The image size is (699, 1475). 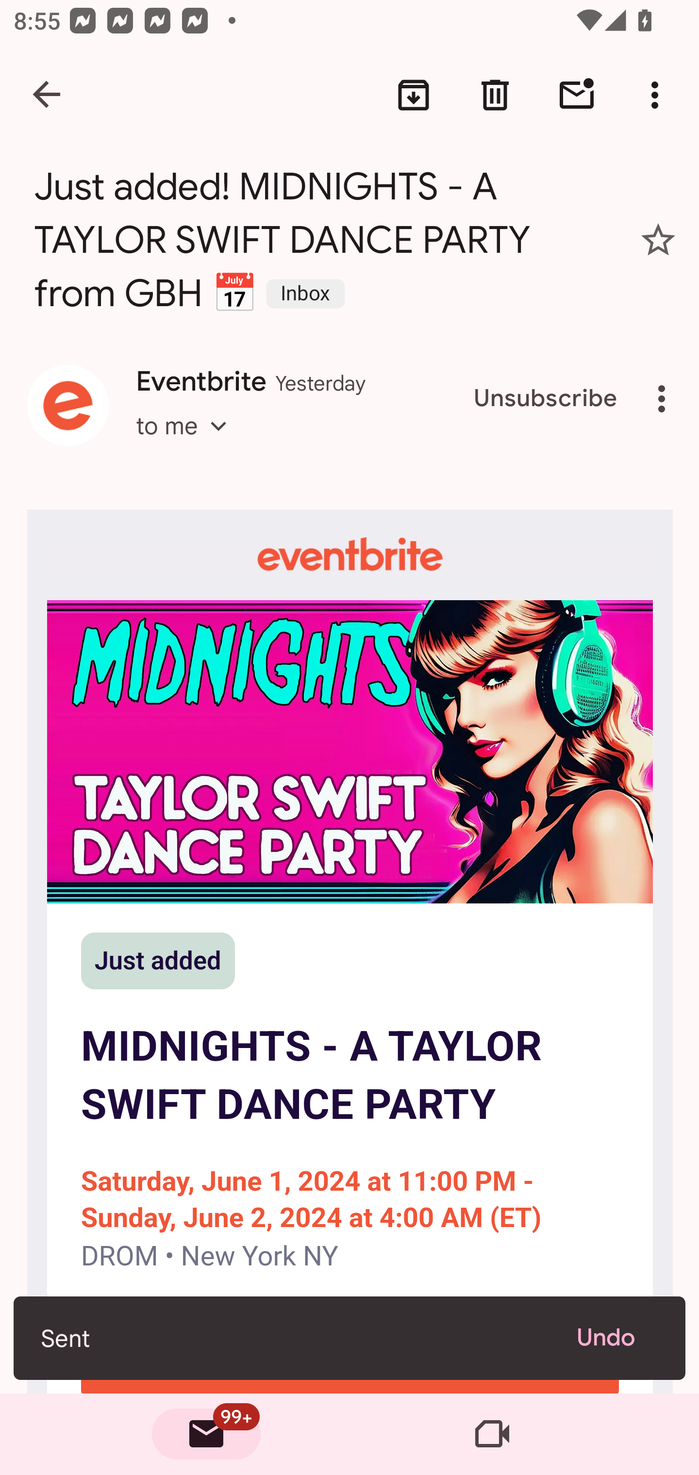 I want to click on Navigate up, so click(x=48, y=95).